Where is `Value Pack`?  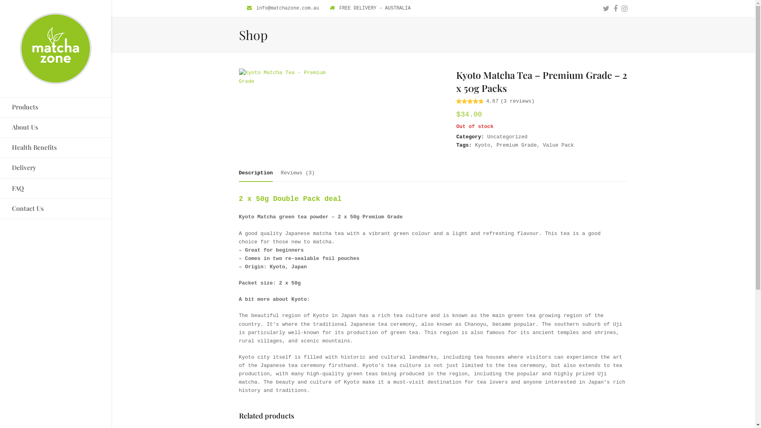
Value Pack is located at coordinates (558, 145).